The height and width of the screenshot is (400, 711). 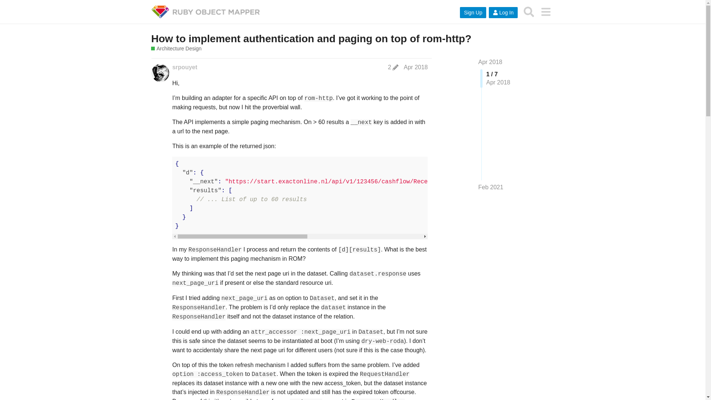 What do you see at coordinates (393, 67) in the screenshot?
I see `2` at bounding box center [393, 67].